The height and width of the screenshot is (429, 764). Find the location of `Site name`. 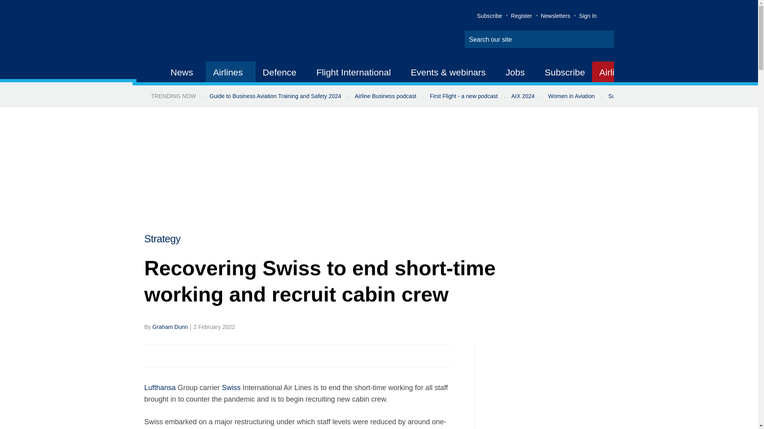

Site name is located at coordinates (222, 32).